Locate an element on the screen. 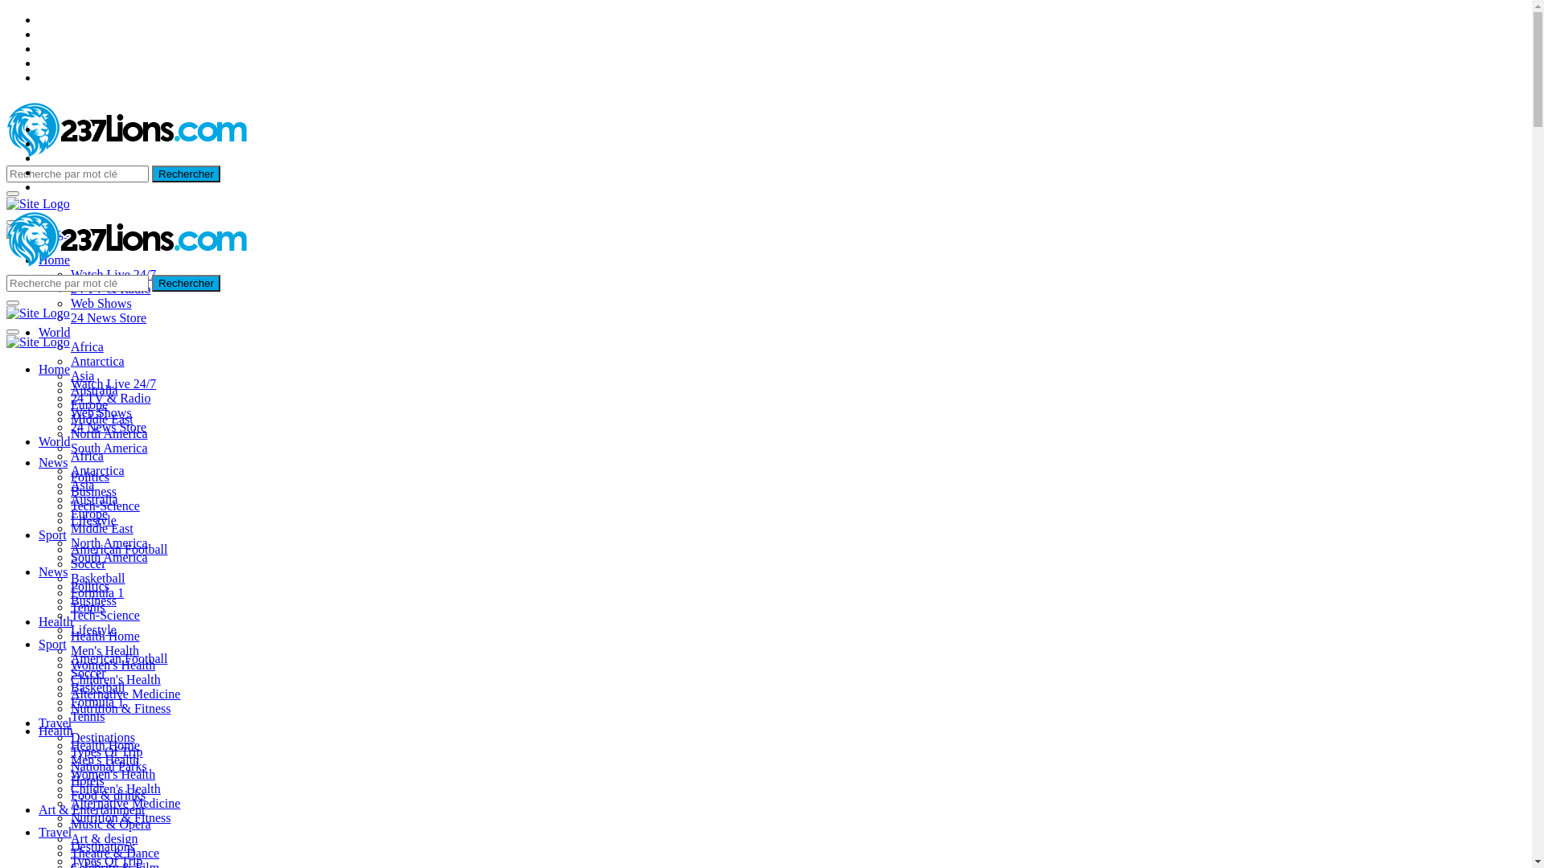 Image resolution: width=1544 pixels, height=868 pixels. World is located at coordinates (55, 442).